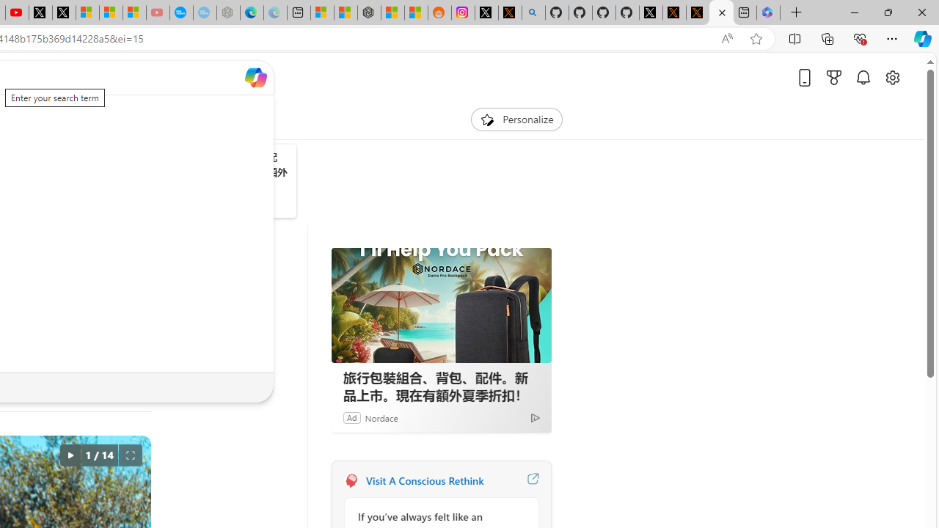 This screenshot has width=939, height=528. Describe the element at coordinates (172, 119) in the screenshot. I see `Food & Drink` at that location.